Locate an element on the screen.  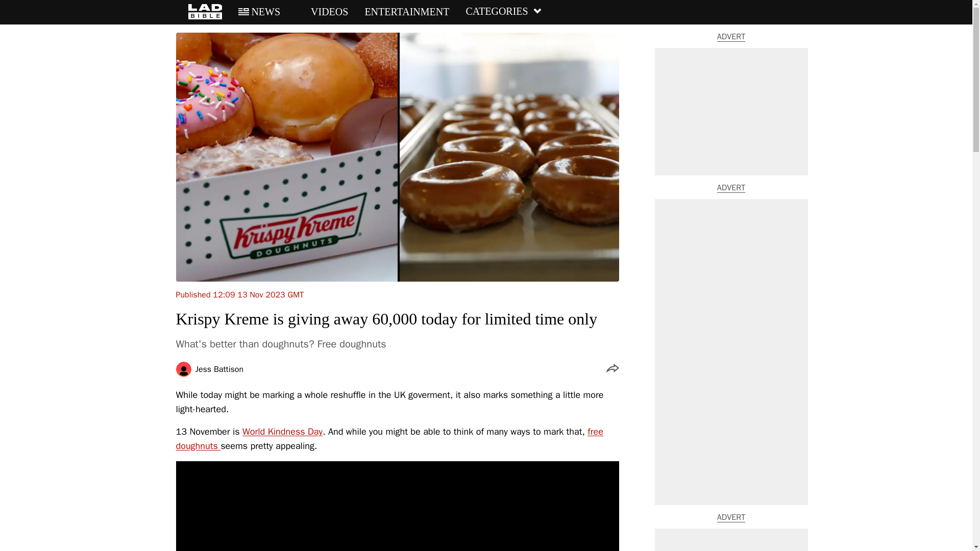
VIDEOS is located at coordinates (322, 12).